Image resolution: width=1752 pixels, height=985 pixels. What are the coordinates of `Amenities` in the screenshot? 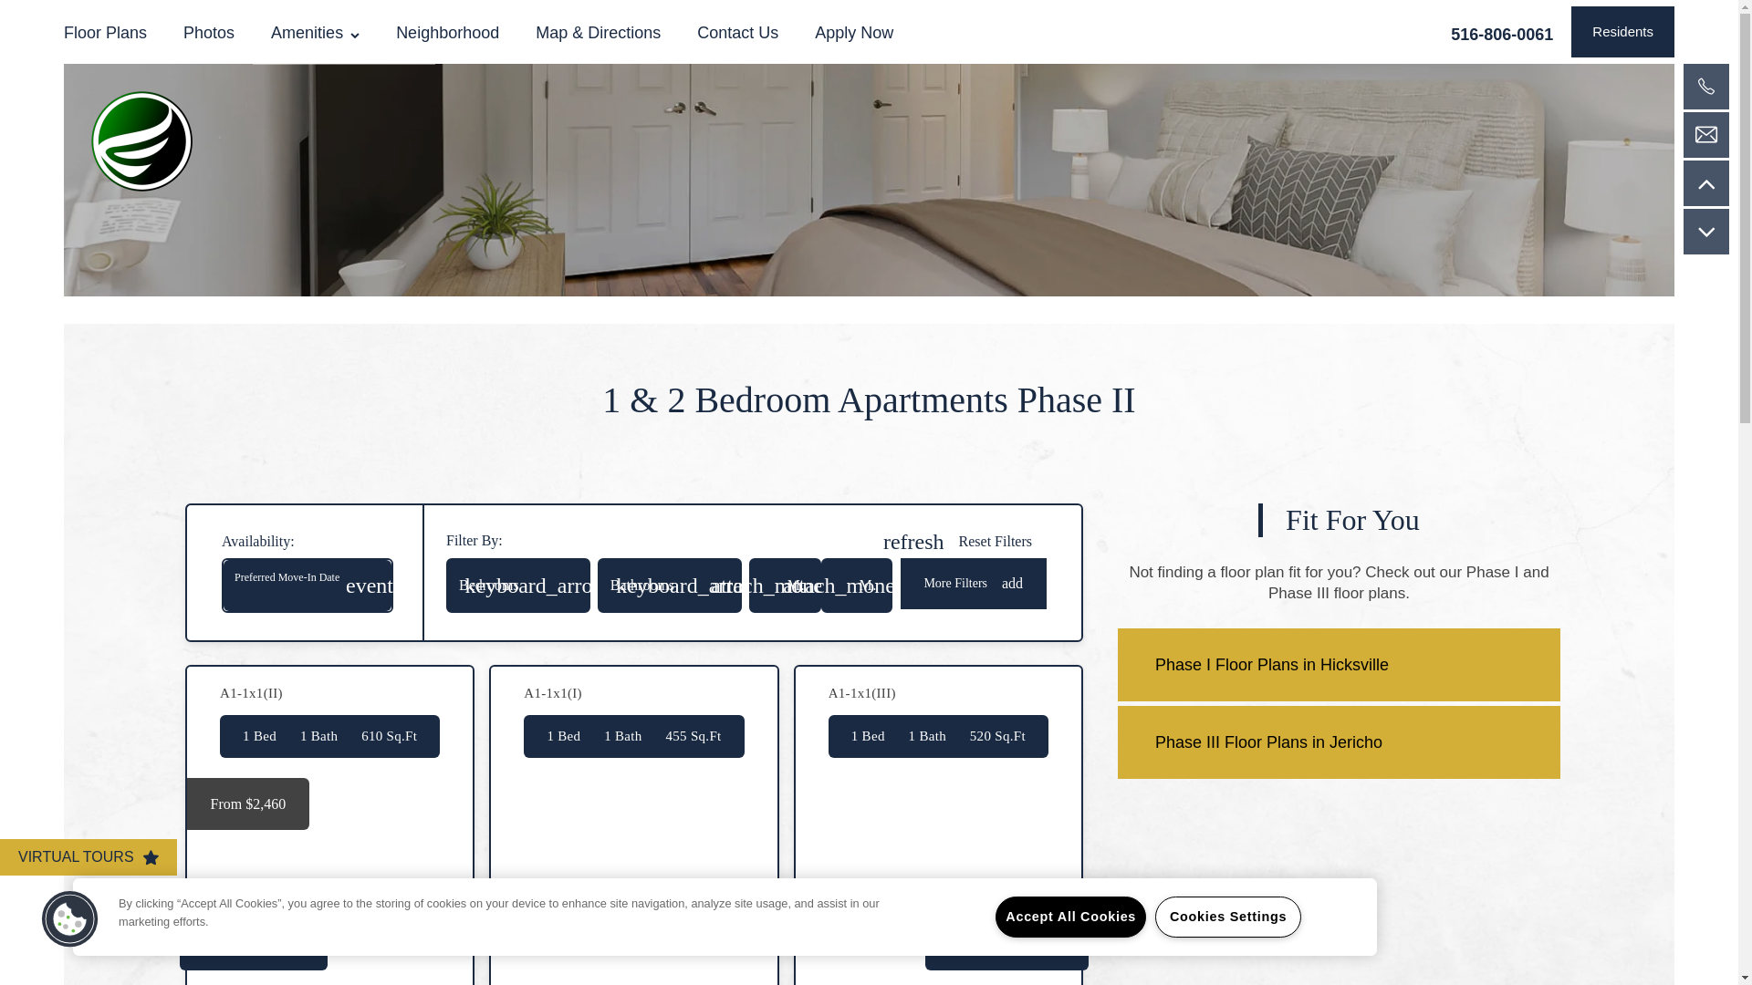 It's located at (315, 32).